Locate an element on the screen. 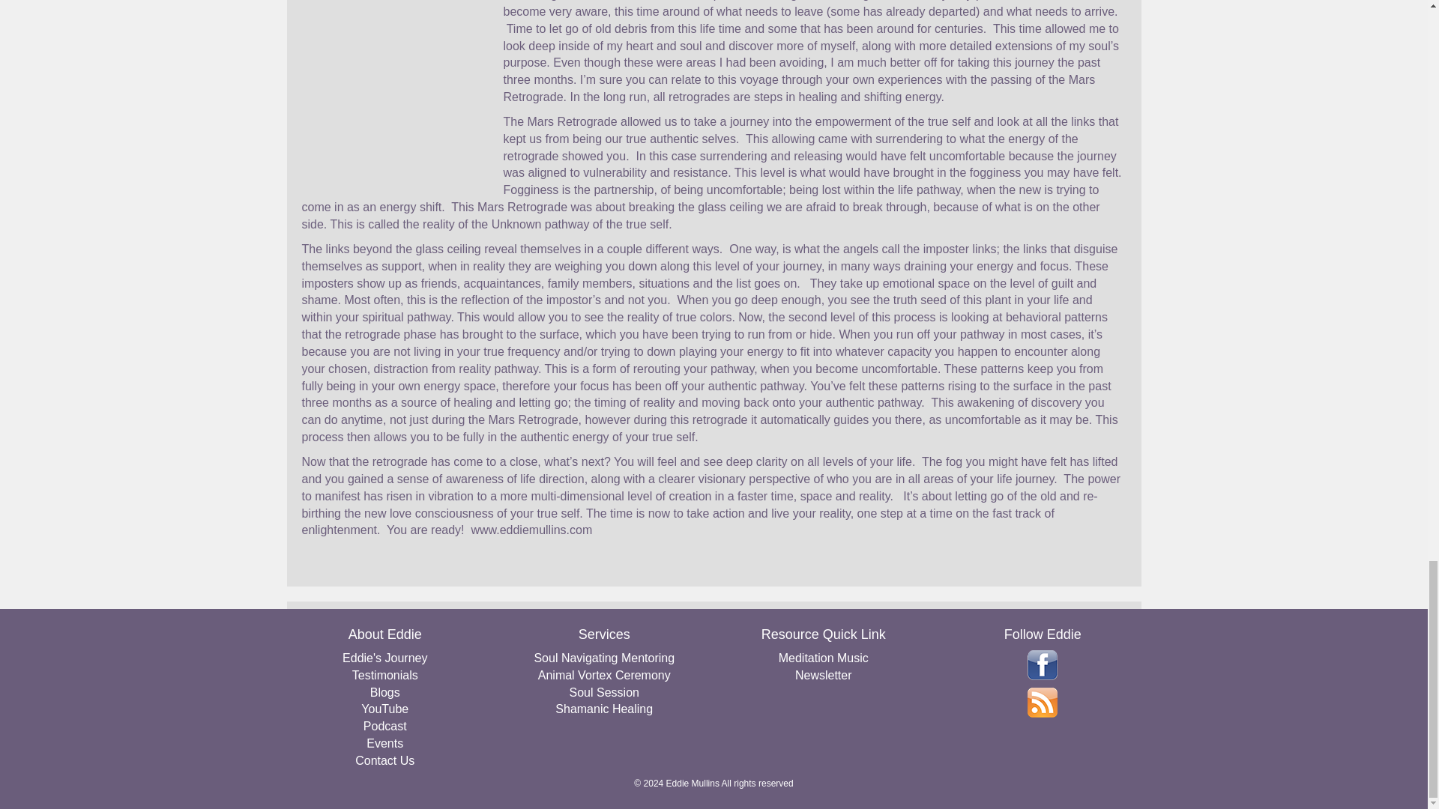  Soul Navigating Mentoring is located at coordinates (604, 659).